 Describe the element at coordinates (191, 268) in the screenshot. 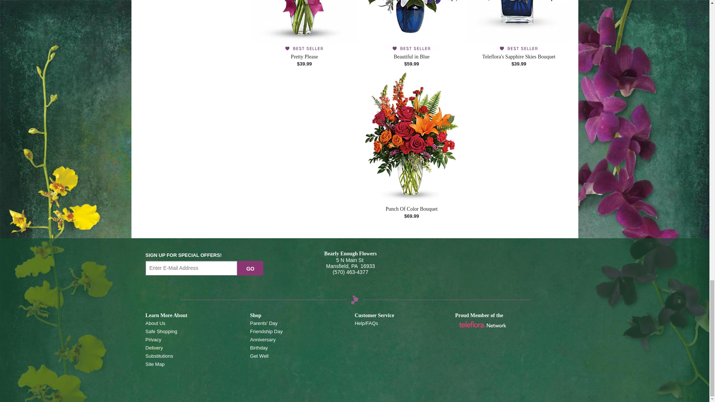

I see `Email Sign up` at that location.